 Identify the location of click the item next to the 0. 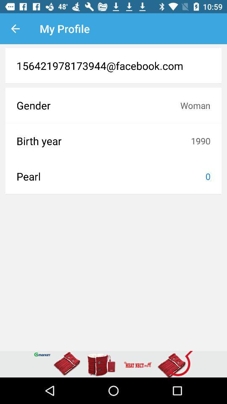
(111, 176).